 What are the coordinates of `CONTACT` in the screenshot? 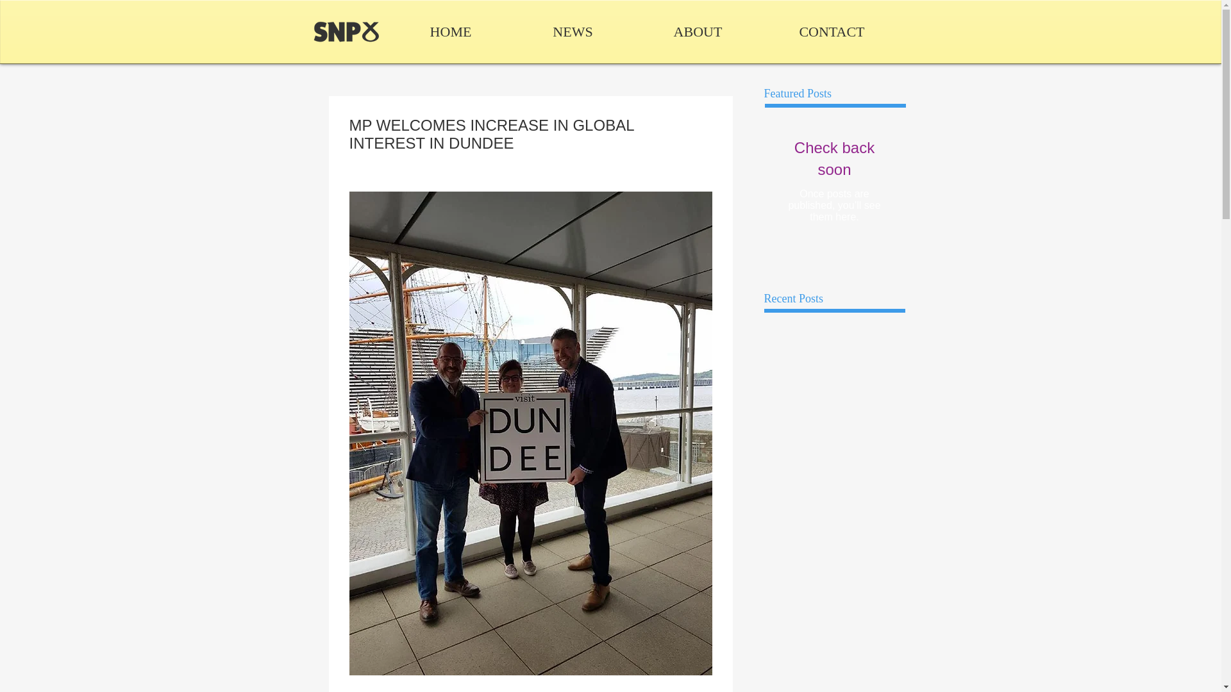 It's located at (831, 31).